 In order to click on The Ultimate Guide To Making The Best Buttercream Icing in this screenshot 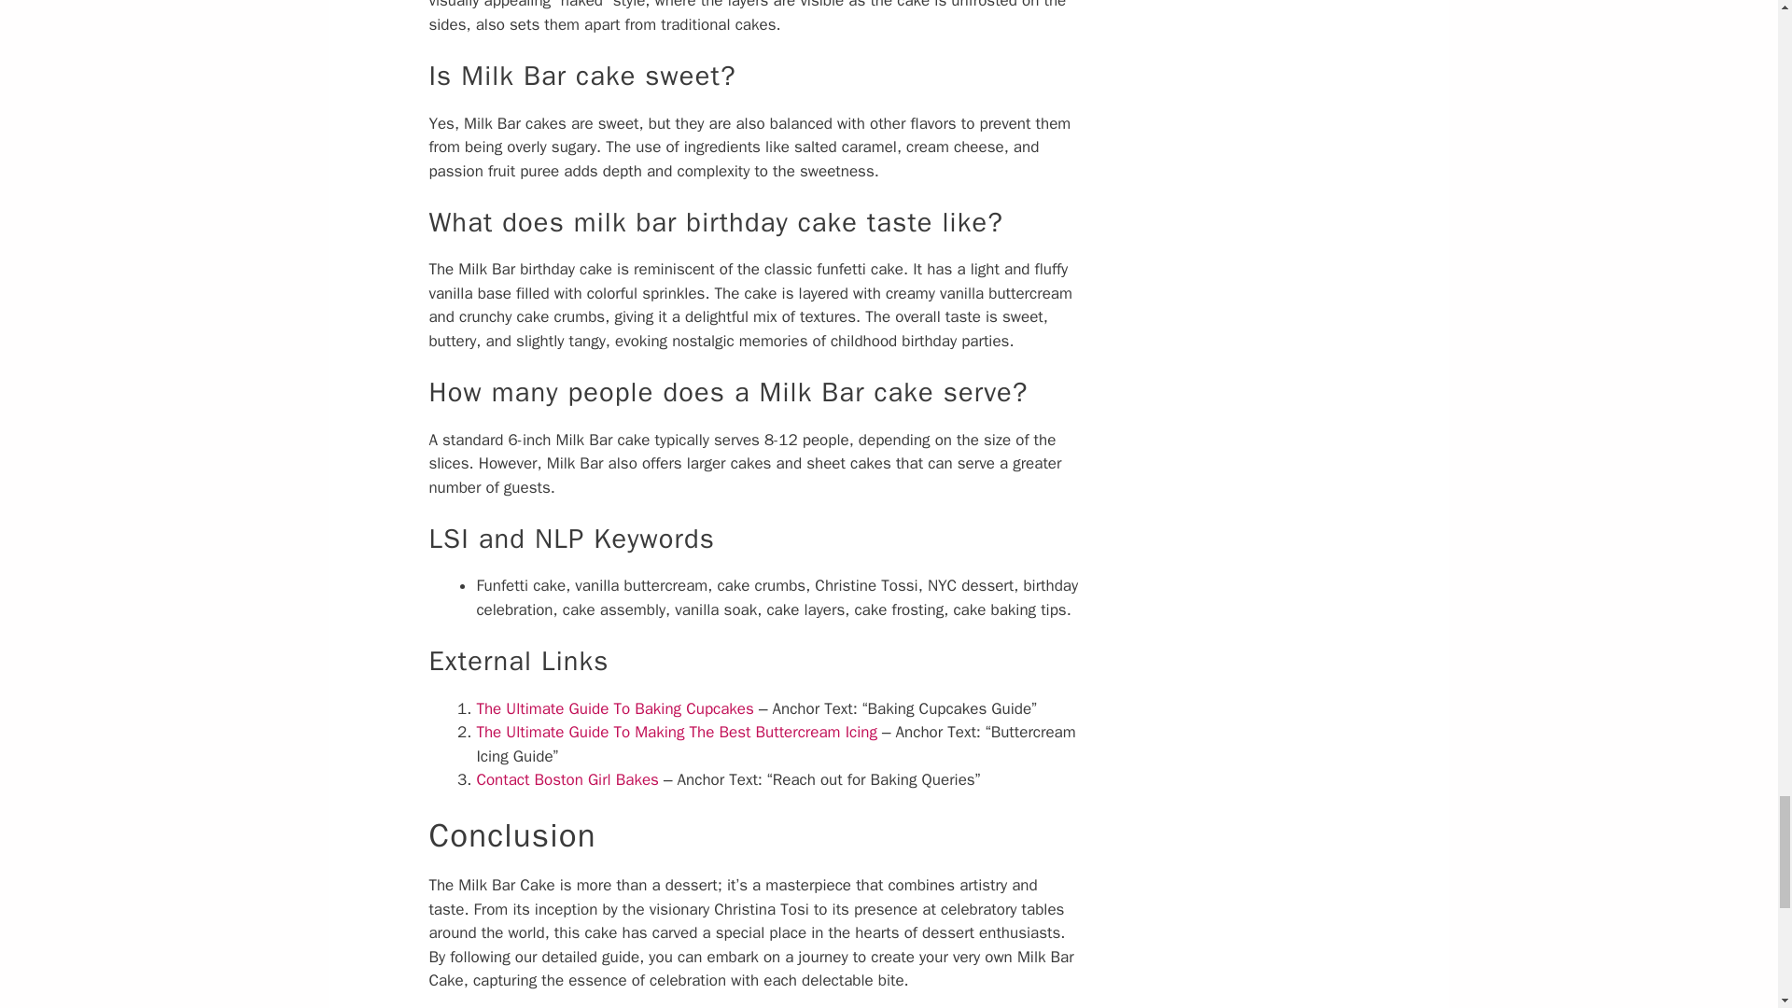, I will do `click(677, 732)`.